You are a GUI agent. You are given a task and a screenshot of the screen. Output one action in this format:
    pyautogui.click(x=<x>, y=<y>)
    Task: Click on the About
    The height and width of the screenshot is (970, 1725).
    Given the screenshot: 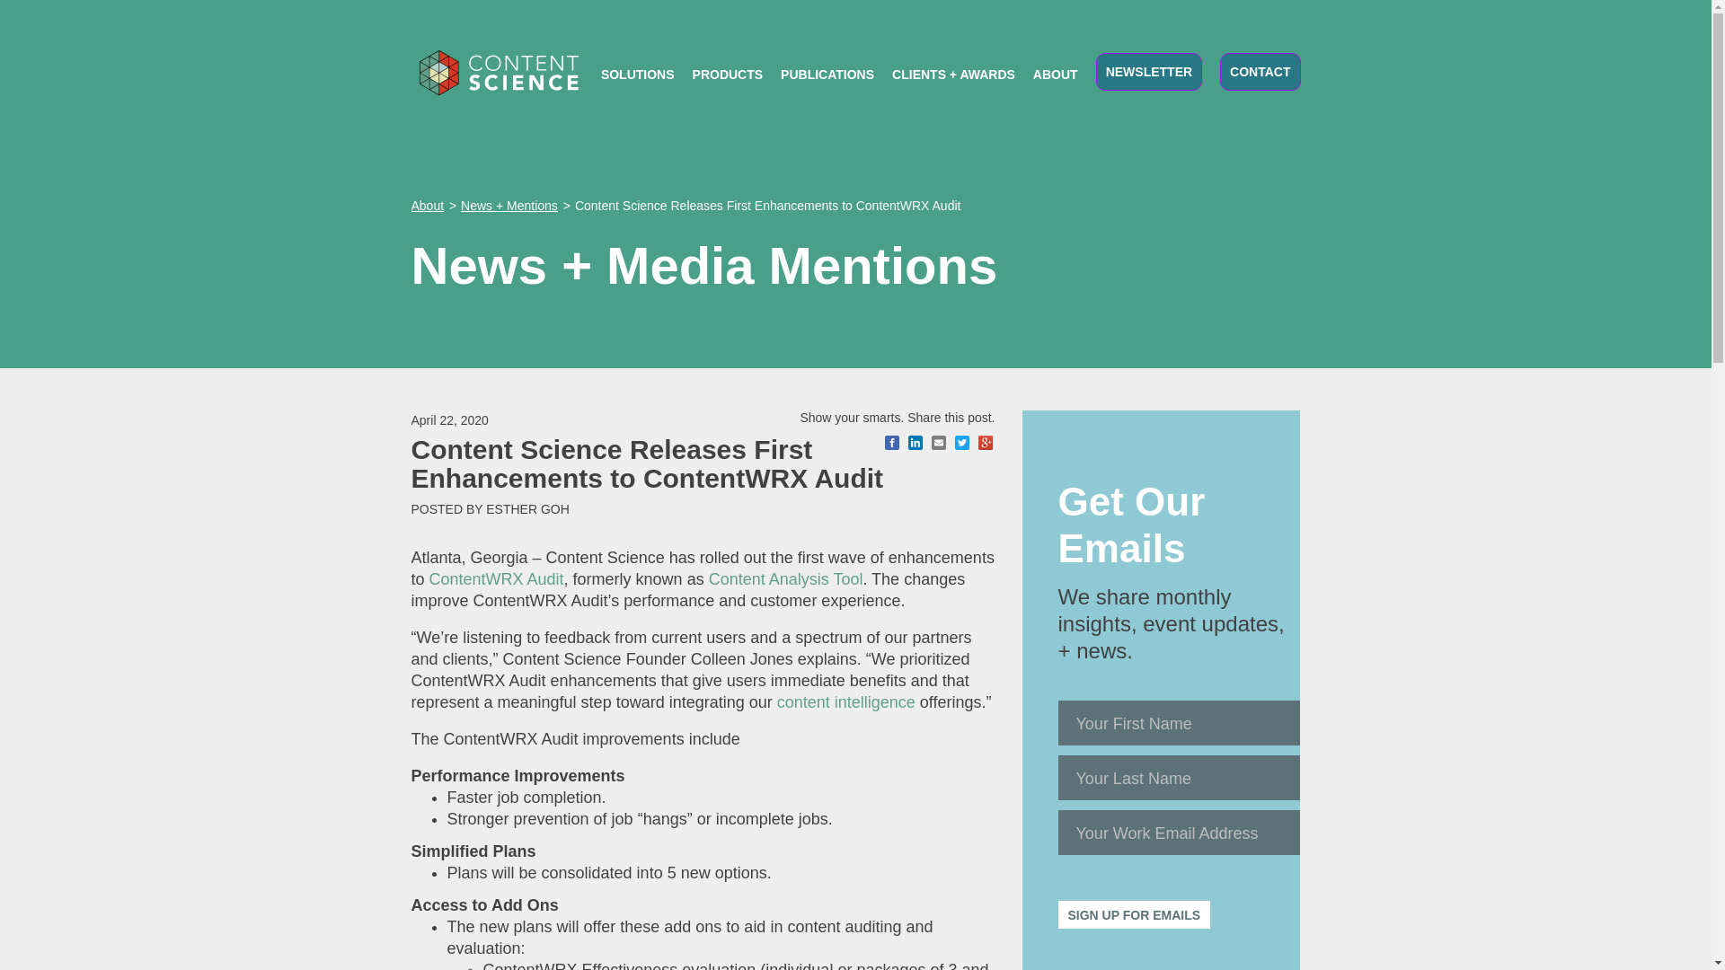 What is the action you would take?
    pyautogui.click(x=428, y=205)
    